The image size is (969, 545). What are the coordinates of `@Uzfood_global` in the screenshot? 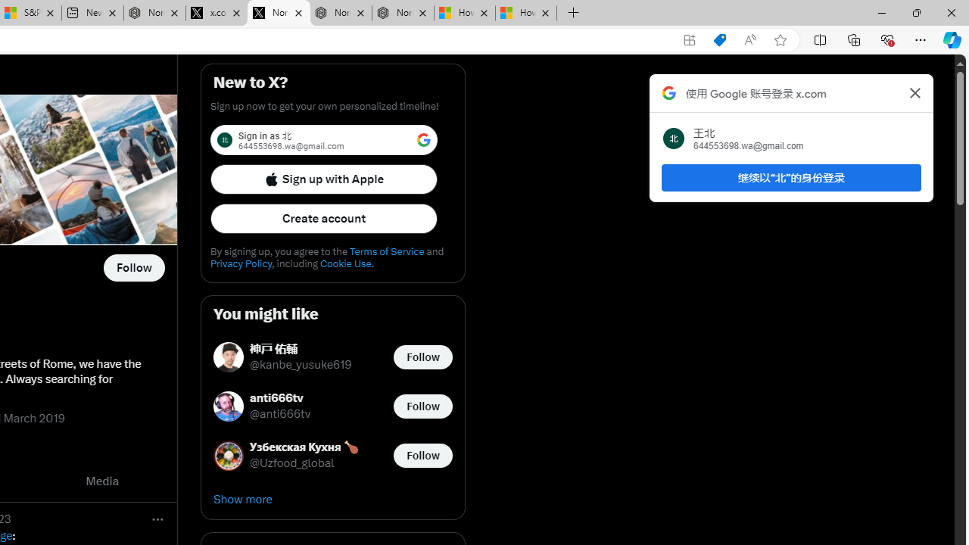 It's located at (292, 463).